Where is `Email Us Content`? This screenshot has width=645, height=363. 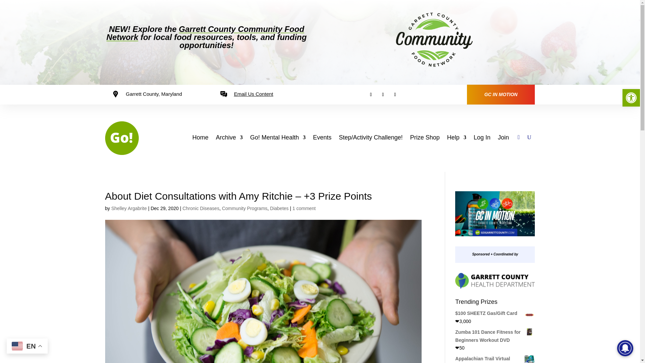
Email Us Content is located at coordinates (254, 94).